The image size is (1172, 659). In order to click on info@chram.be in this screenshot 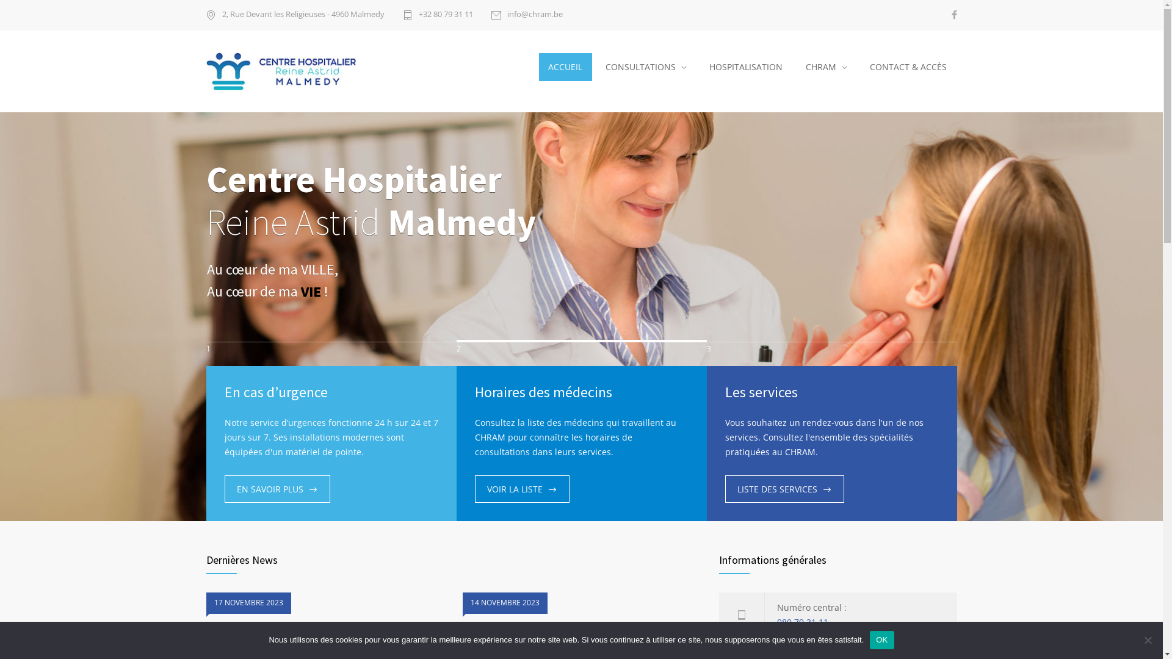, I will do `click(526, 15)`.